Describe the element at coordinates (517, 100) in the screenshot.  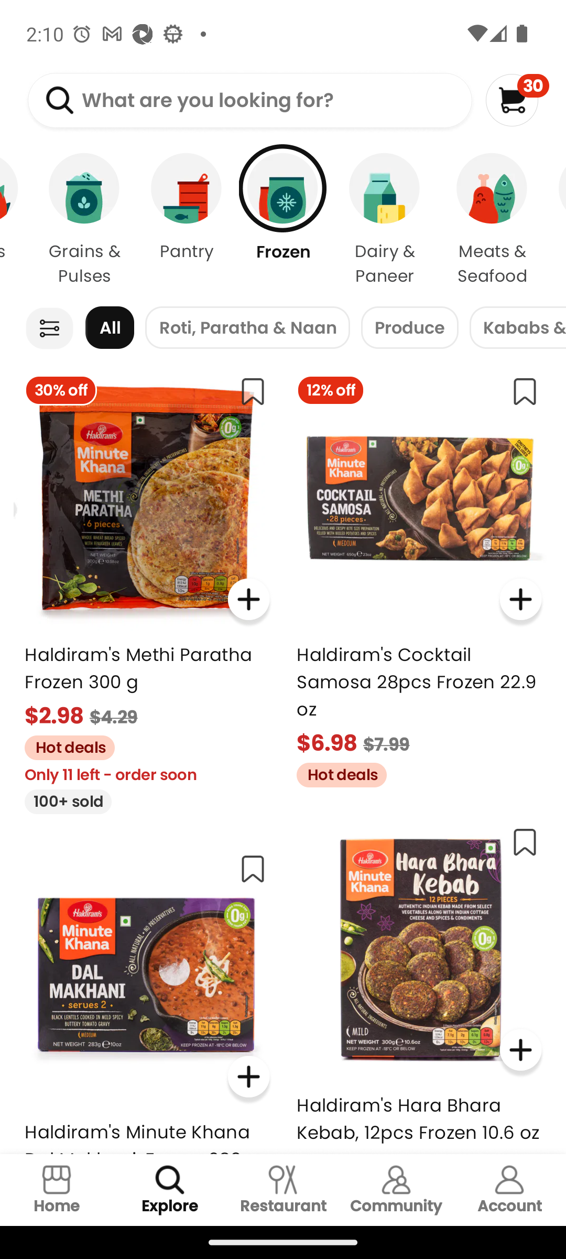
I see `30` at that location.